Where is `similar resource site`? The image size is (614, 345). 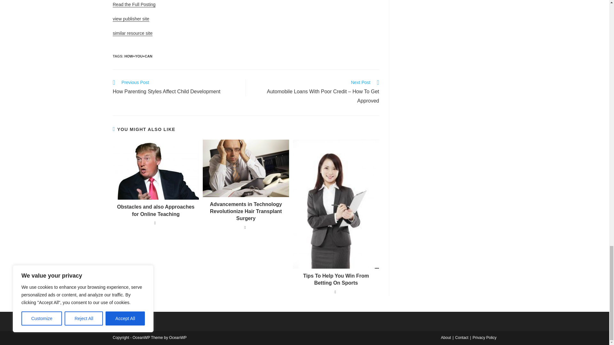
similar resource site is located at coordinates (132, 33).